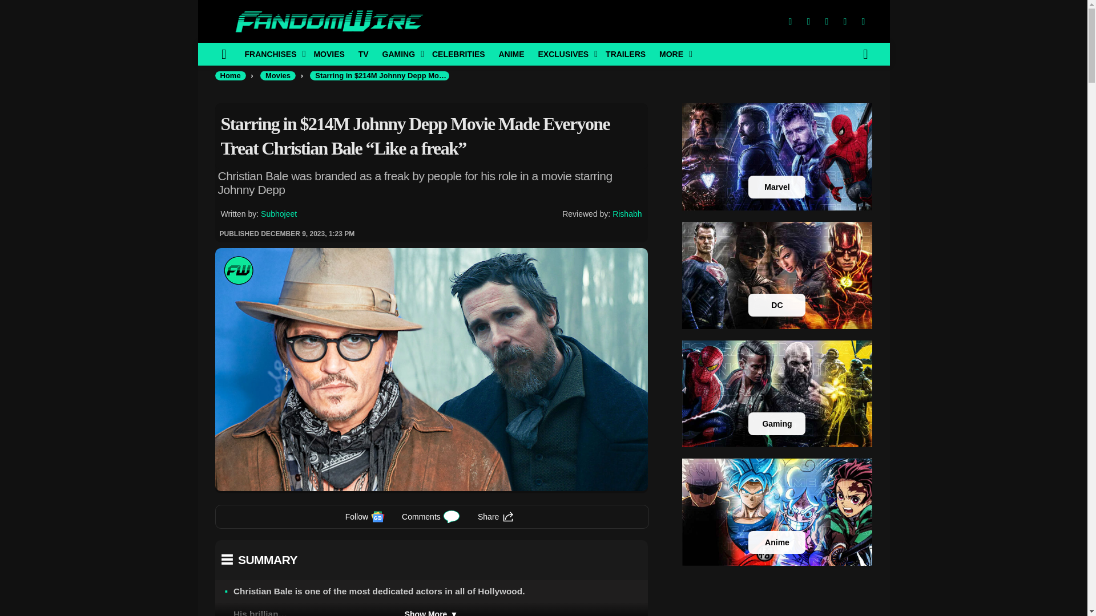  I want to click on FRANCHISES, so click(272, 54).